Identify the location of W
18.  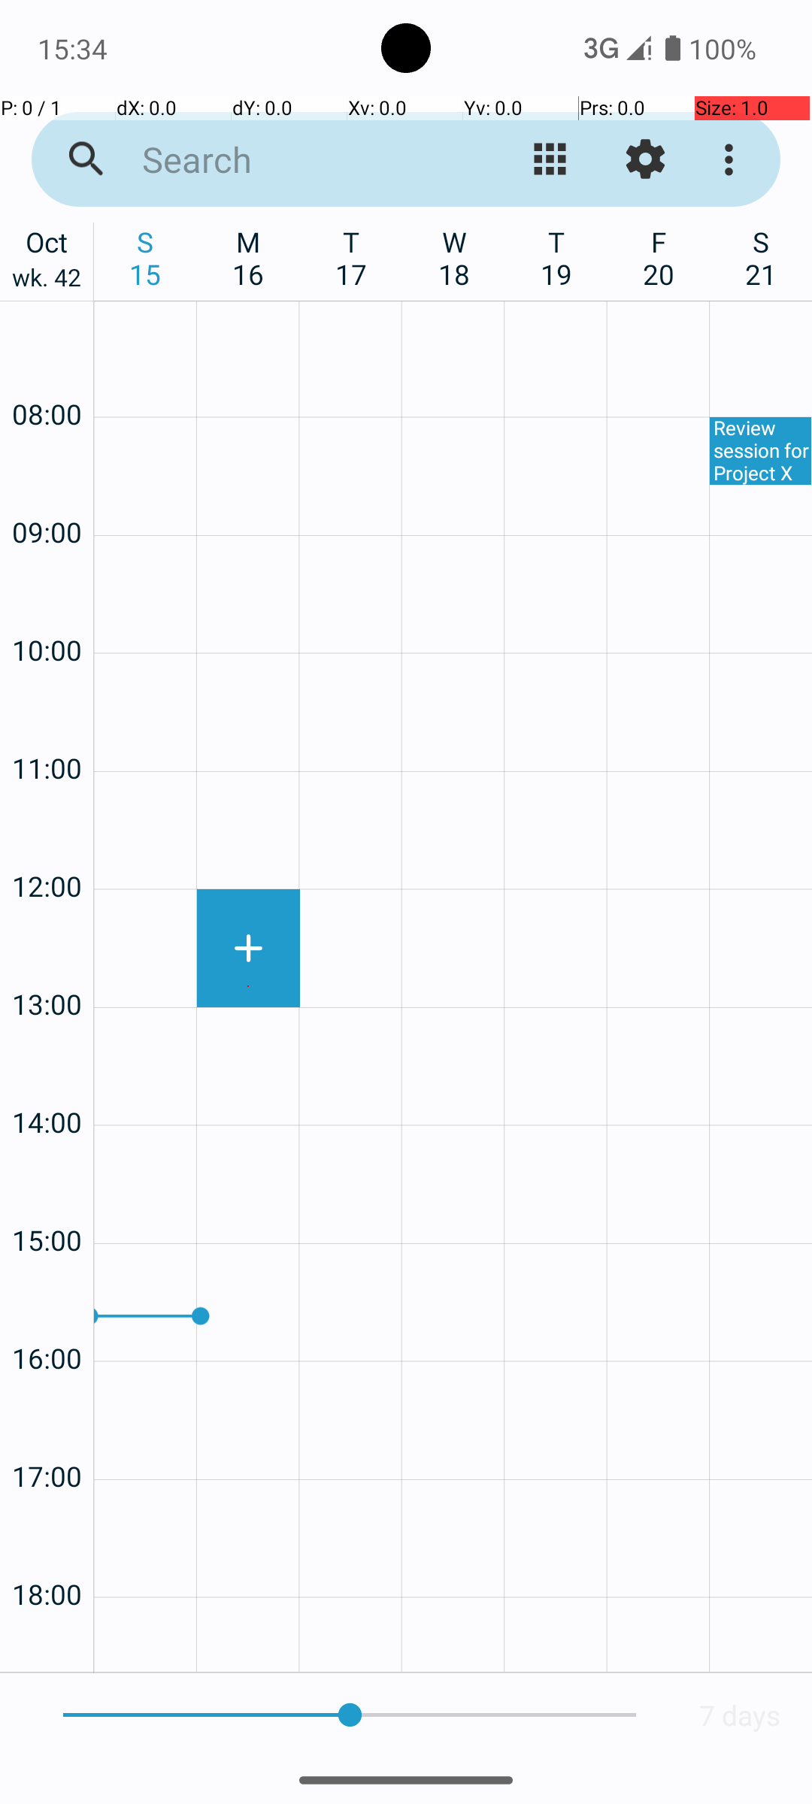
(454, 258).